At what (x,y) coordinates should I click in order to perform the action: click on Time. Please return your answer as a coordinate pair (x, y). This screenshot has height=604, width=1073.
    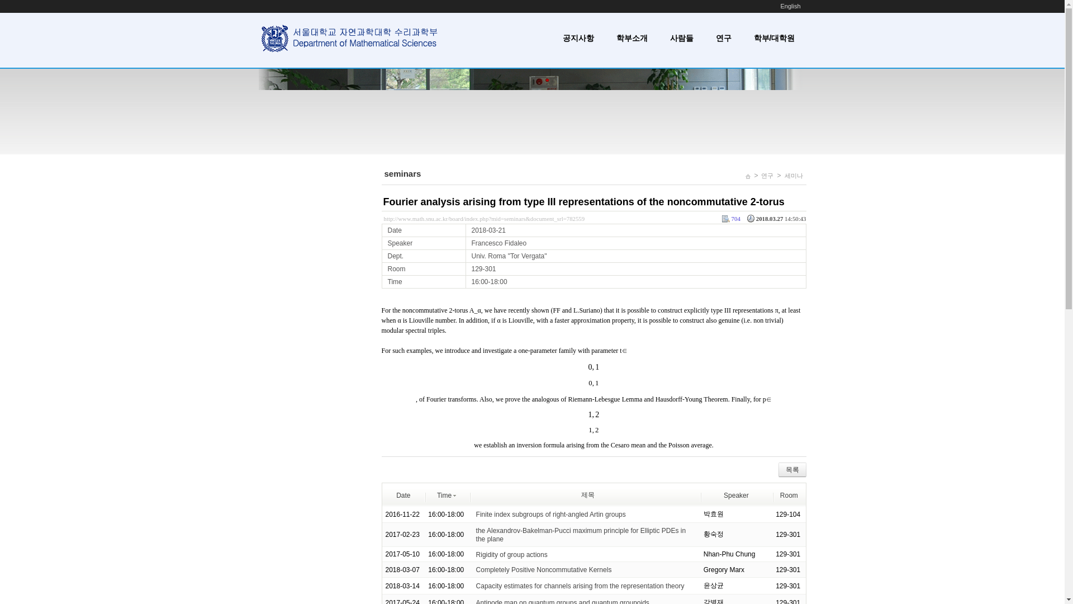
    Looking at the image, I should click on (447, 495).